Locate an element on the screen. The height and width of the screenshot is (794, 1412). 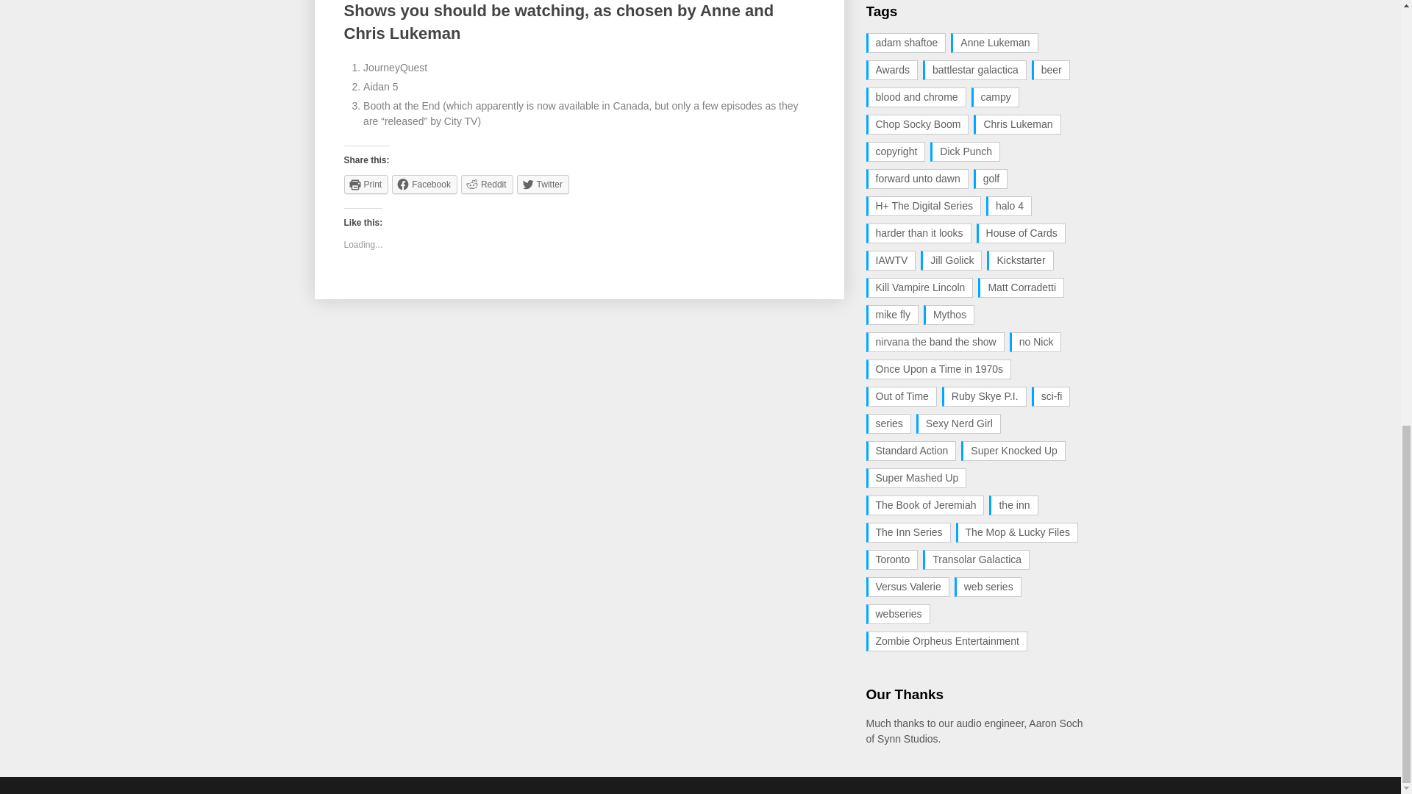
battlestar galactica is located at coordinates (974, 71).